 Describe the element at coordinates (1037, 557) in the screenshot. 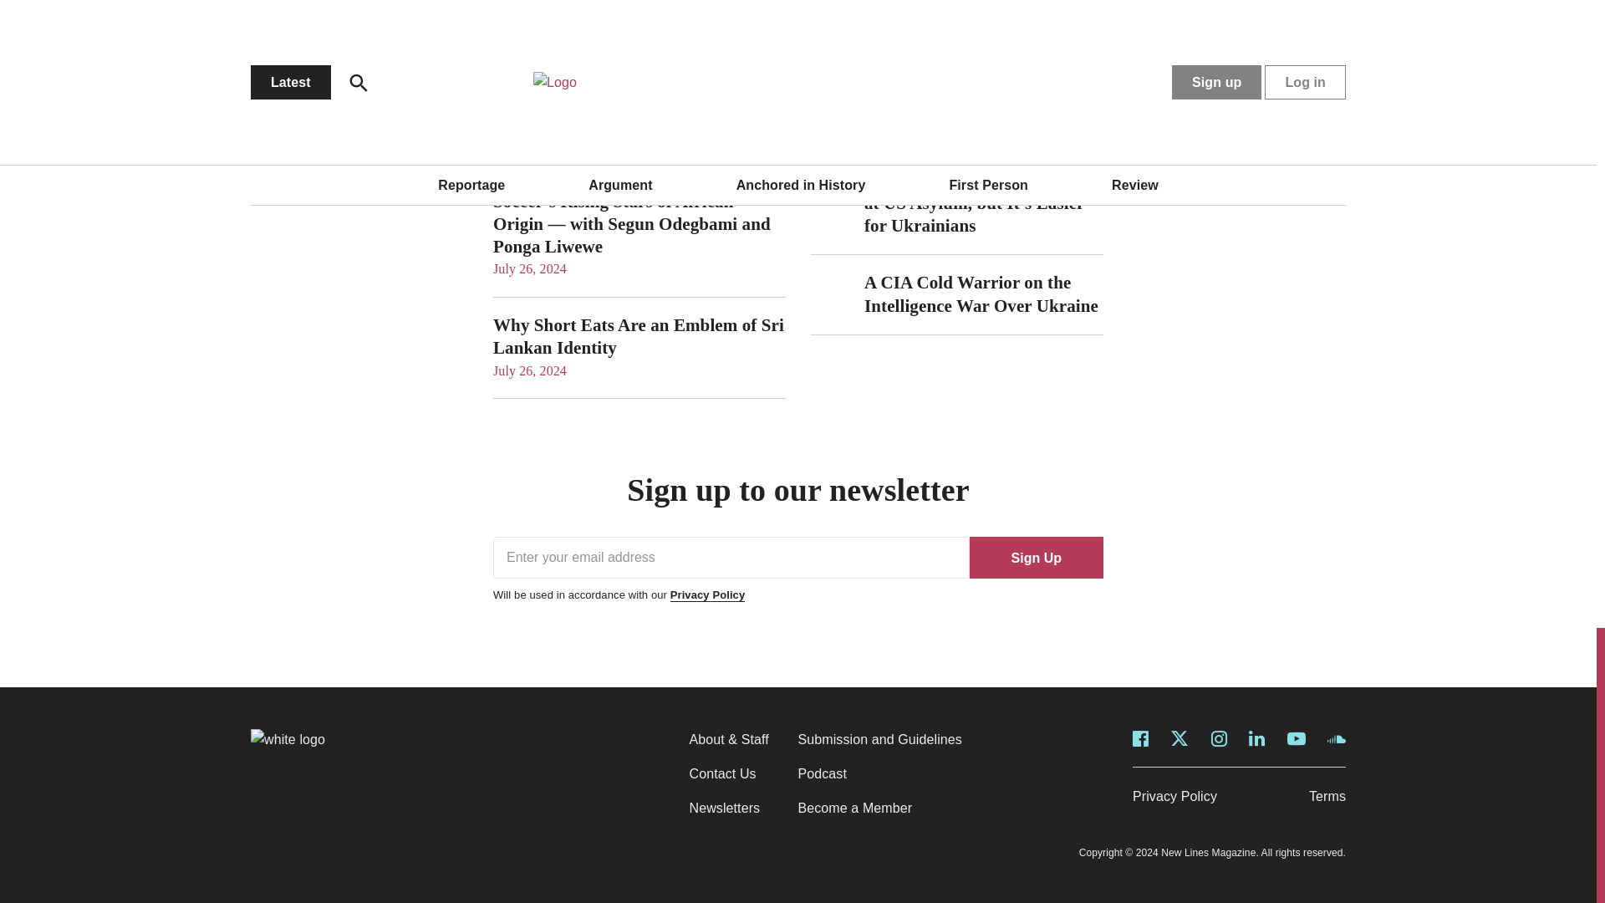

I see `Sign Up` at that location.